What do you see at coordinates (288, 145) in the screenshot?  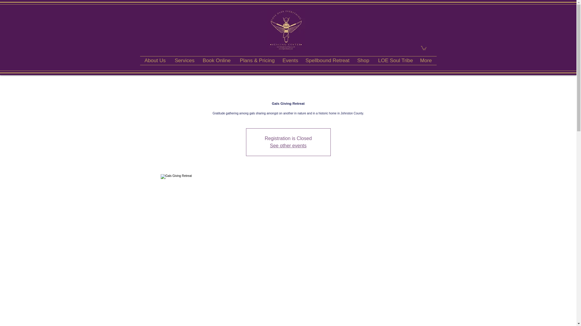 I see `See other events` at bounding box center [288, 145].